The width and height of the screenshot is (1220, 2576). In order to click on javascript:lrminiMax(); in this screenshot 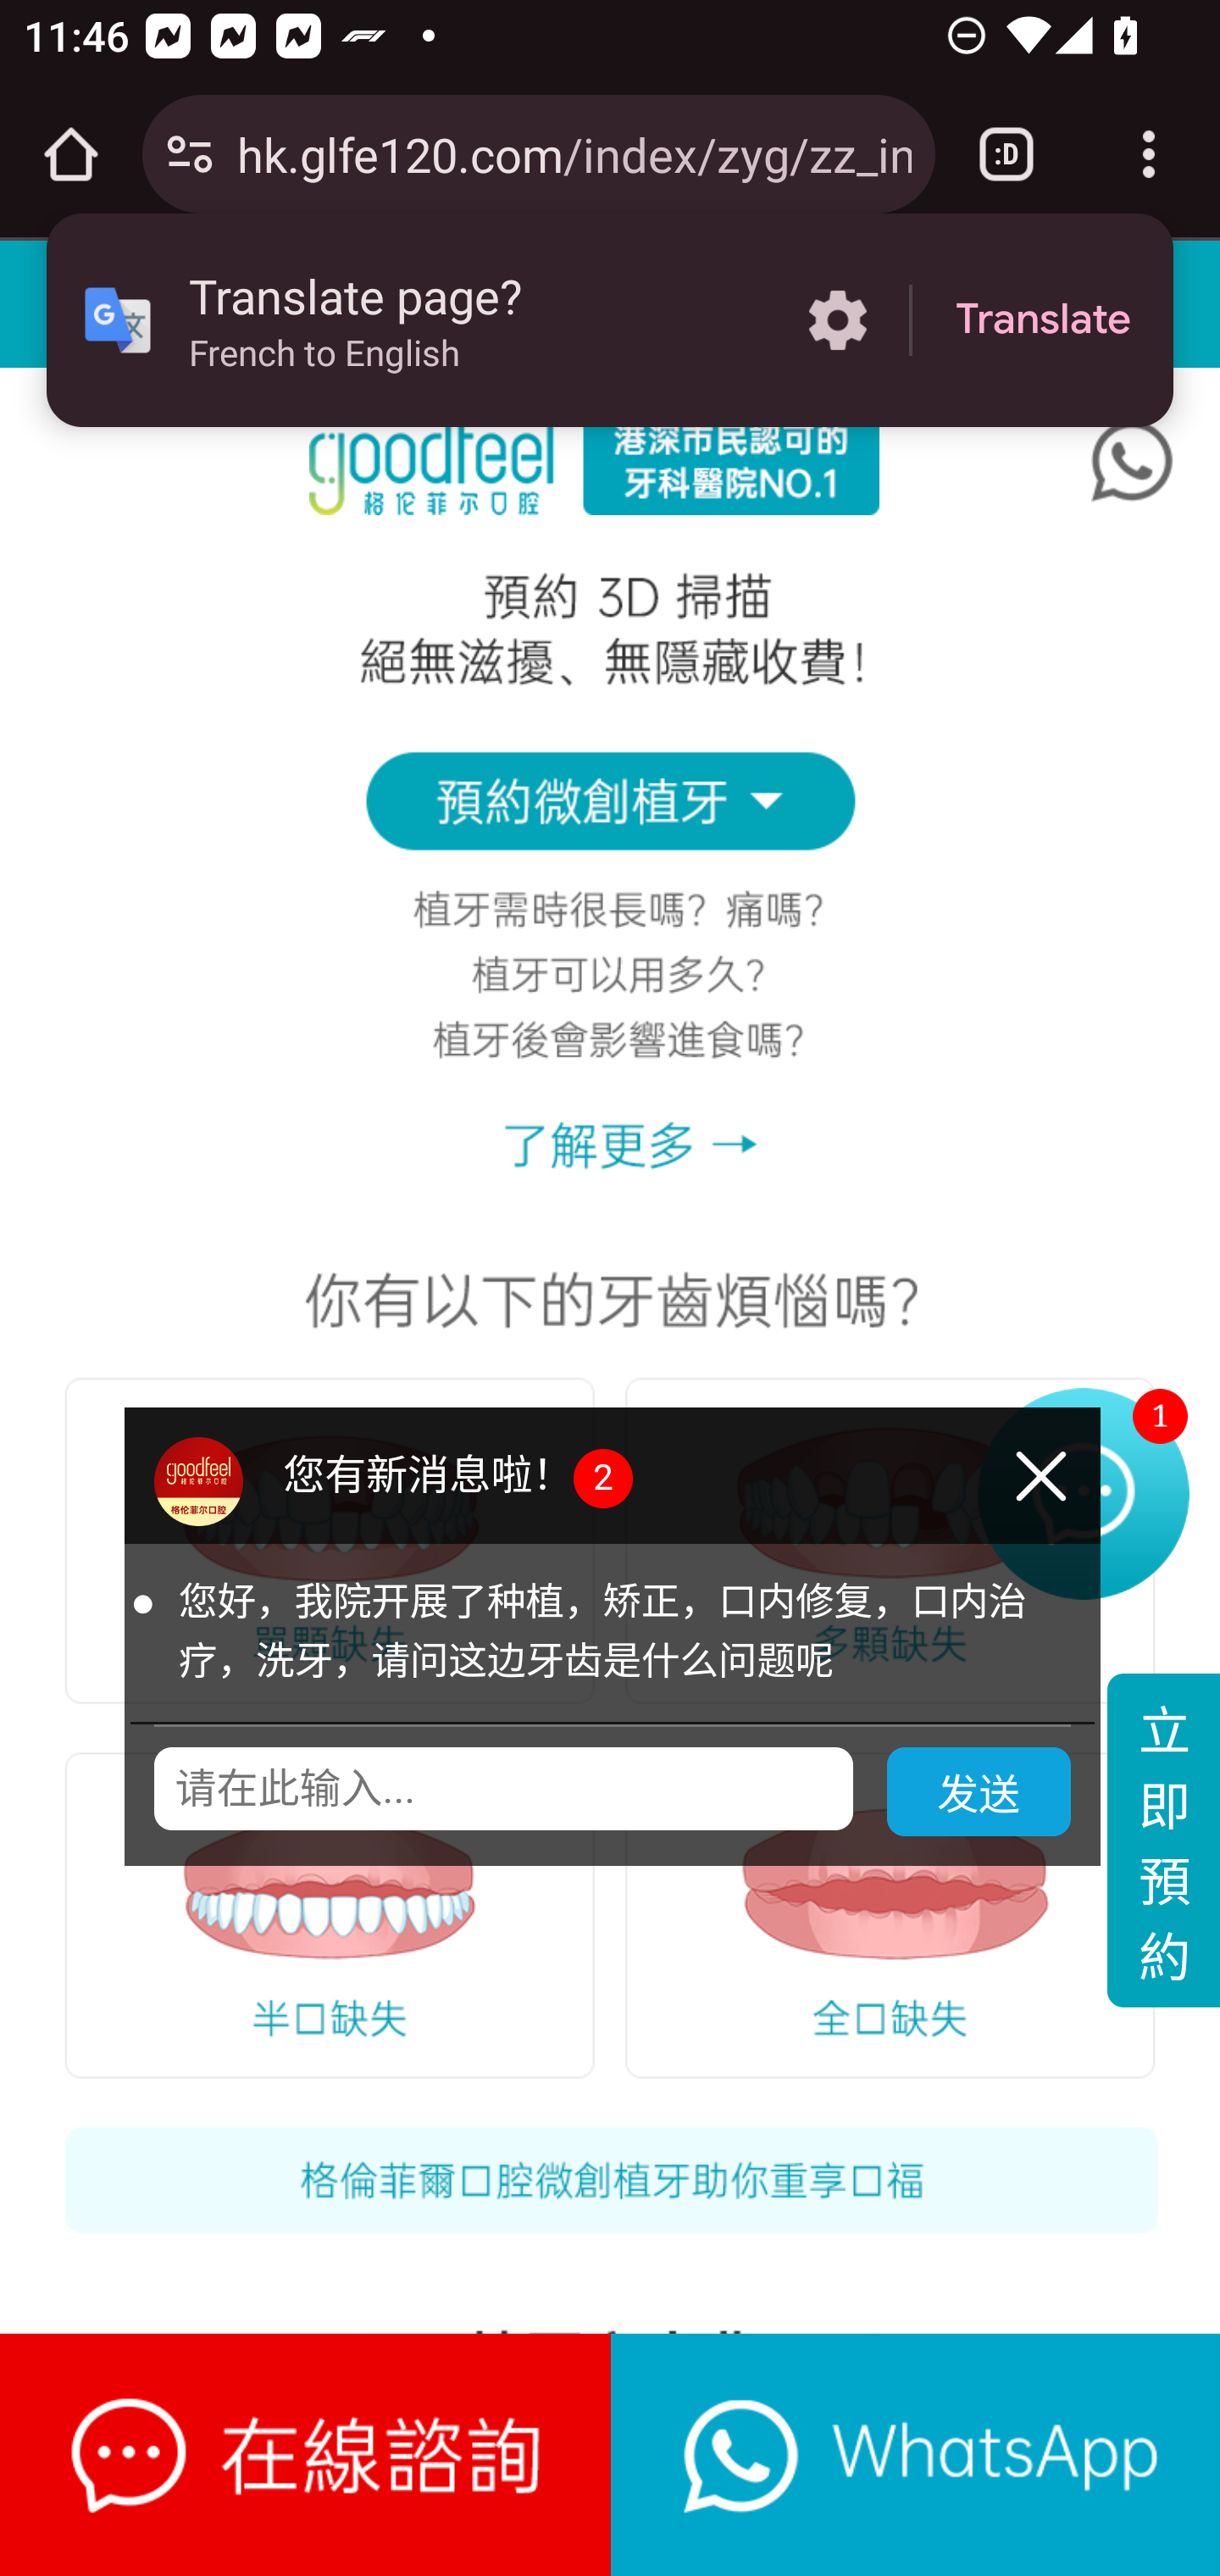, I will do `click(307, 2455)`.